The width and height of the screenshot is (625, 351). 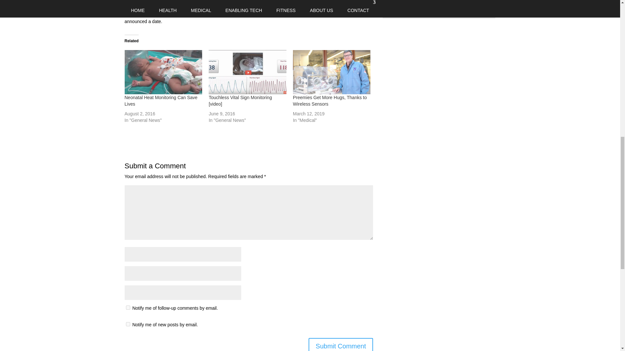 What do you see at coordinates (128, 307) in the screenshot?
I see `subscribe` at bounding box center [128, 307].